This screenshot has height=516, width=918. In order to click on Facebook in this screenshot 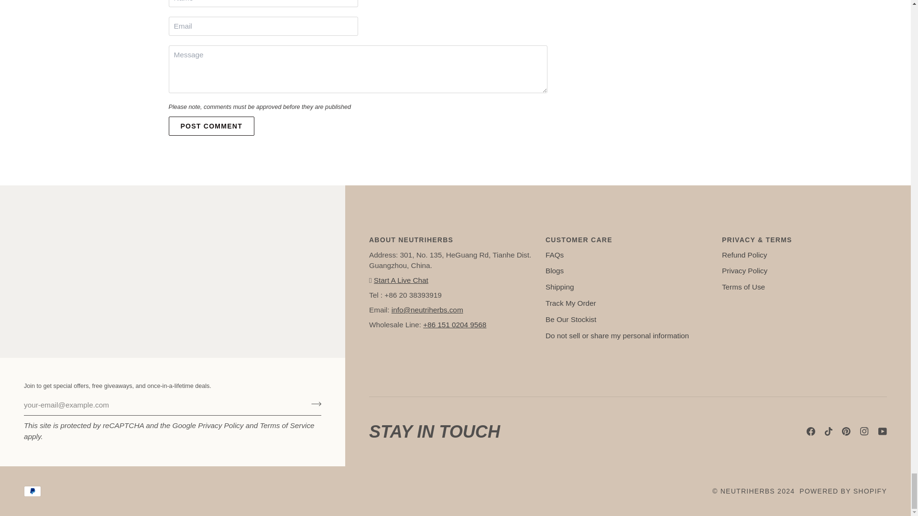, I will do `click(811, 431)`.